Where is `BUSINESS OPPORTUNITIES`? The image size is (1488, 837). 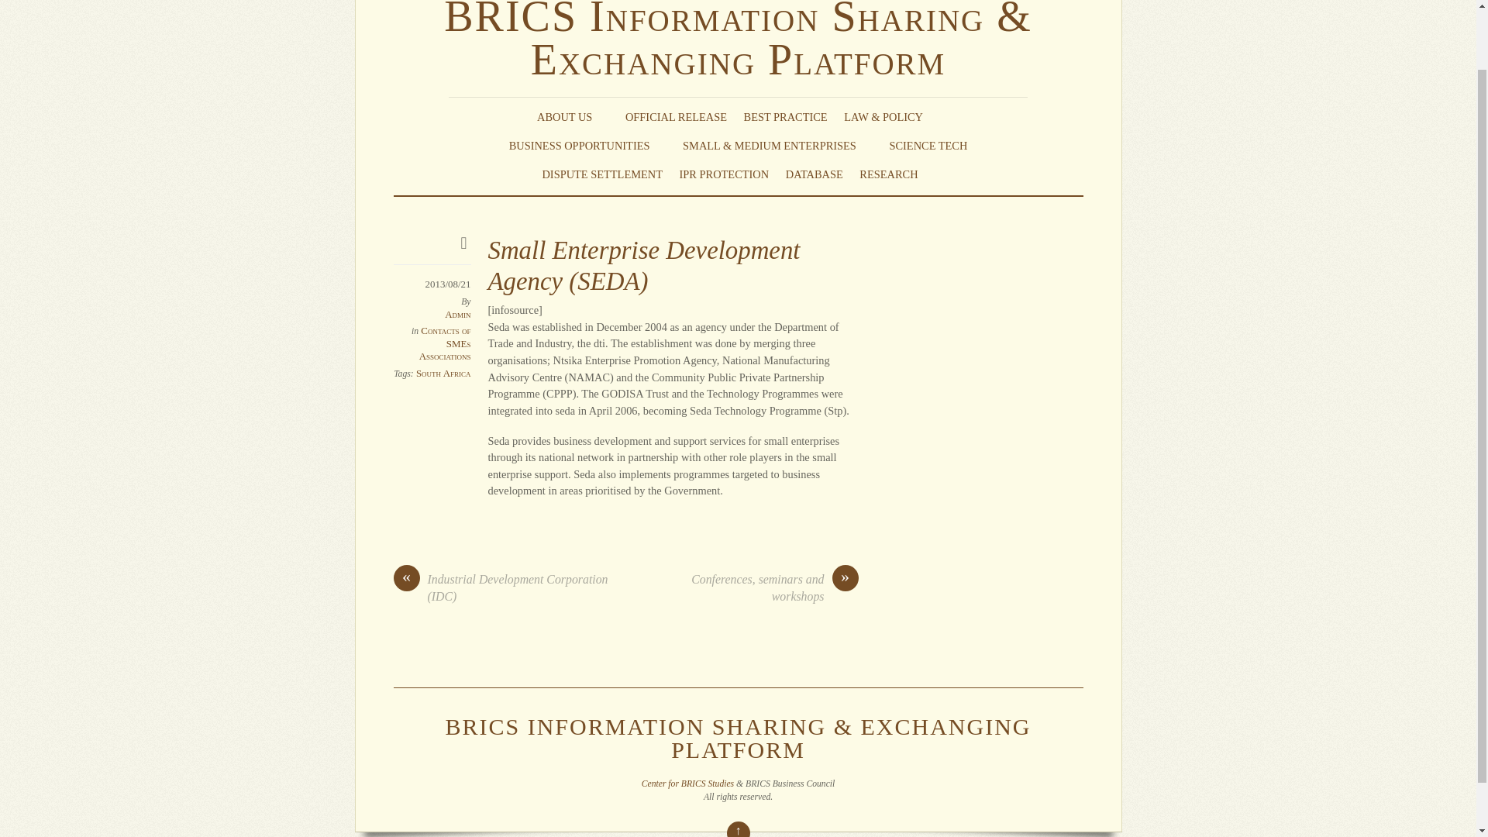
BUSINESS OPPORTUNITIES is located at coordinates (587, 146).